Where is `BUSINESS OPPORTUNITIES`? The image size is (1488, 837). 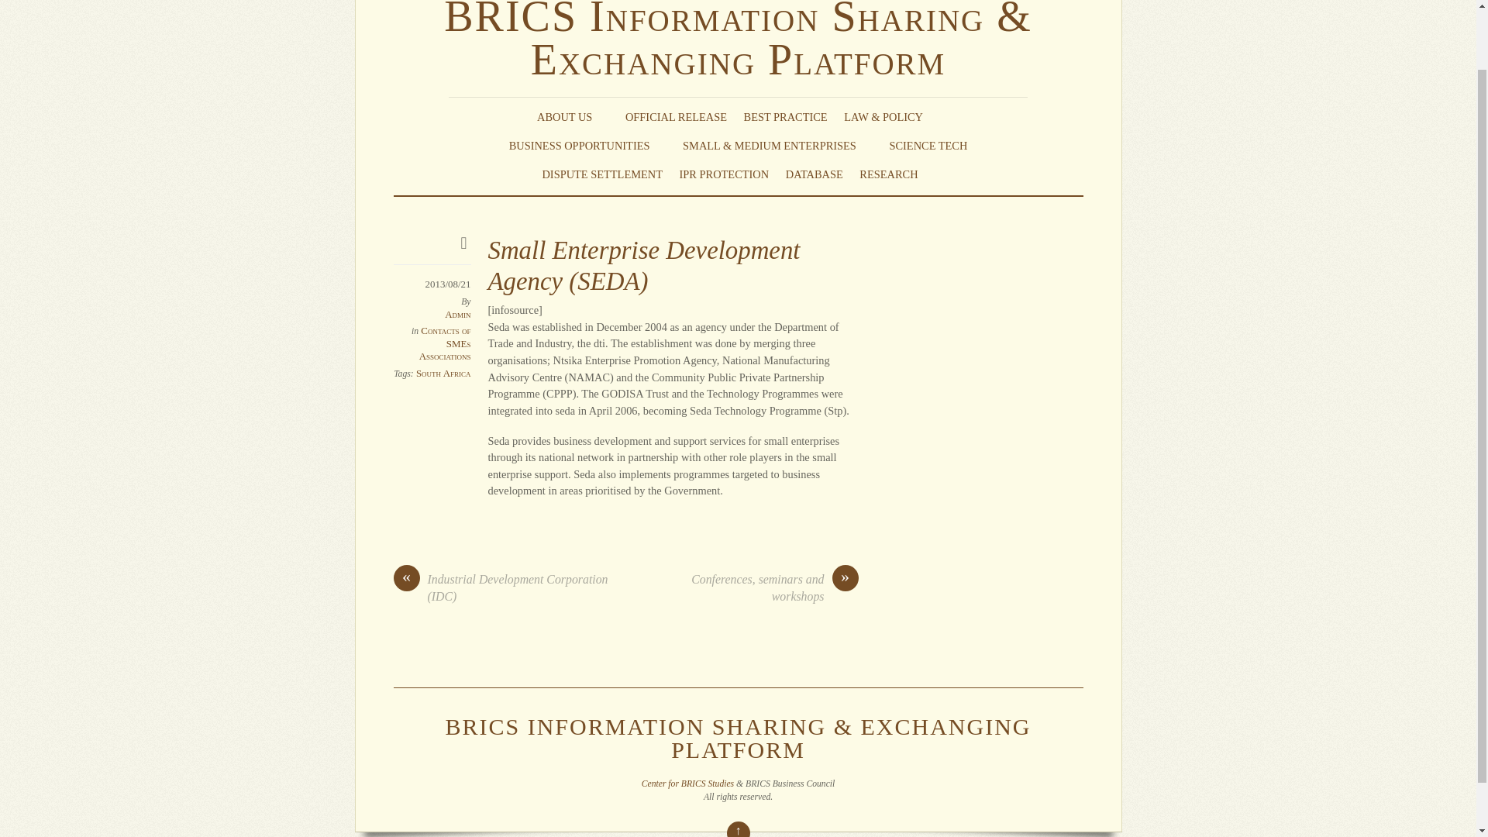
BUSINESS OPPORTUNITIES is located at coordinates (587, 146).